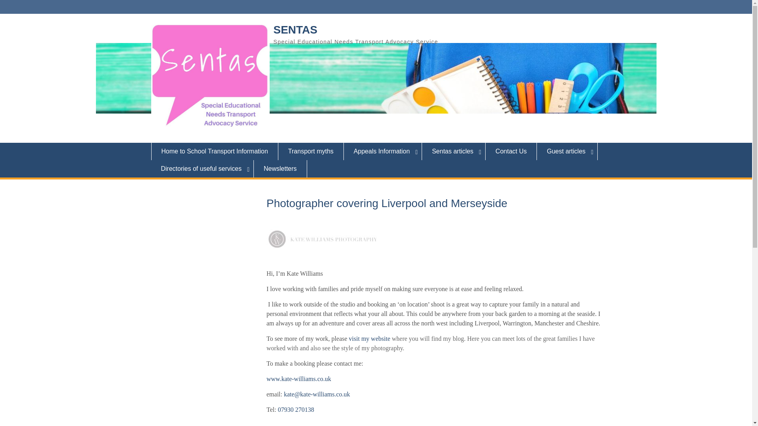 The image size is (758, 426). Describe the element at coordinates (454, 151) in the screenshot. I see `Sentas articles` at that location.